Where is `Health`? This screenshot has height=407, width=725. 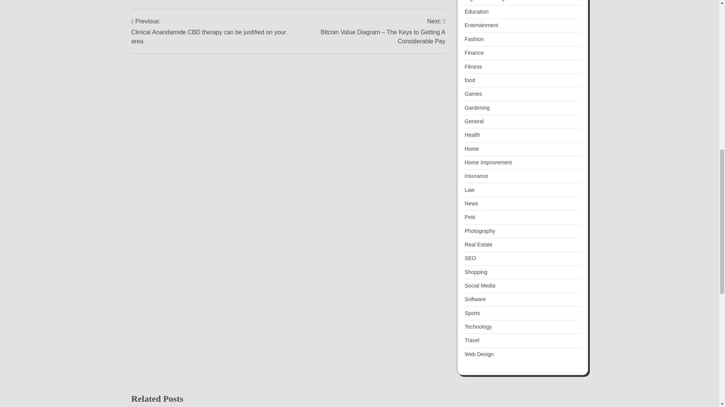
Health is located at coordinates (472, 135).